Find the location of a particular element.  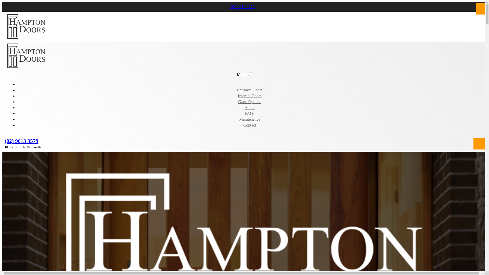

Maintenance is located at coordinates (250, 119).